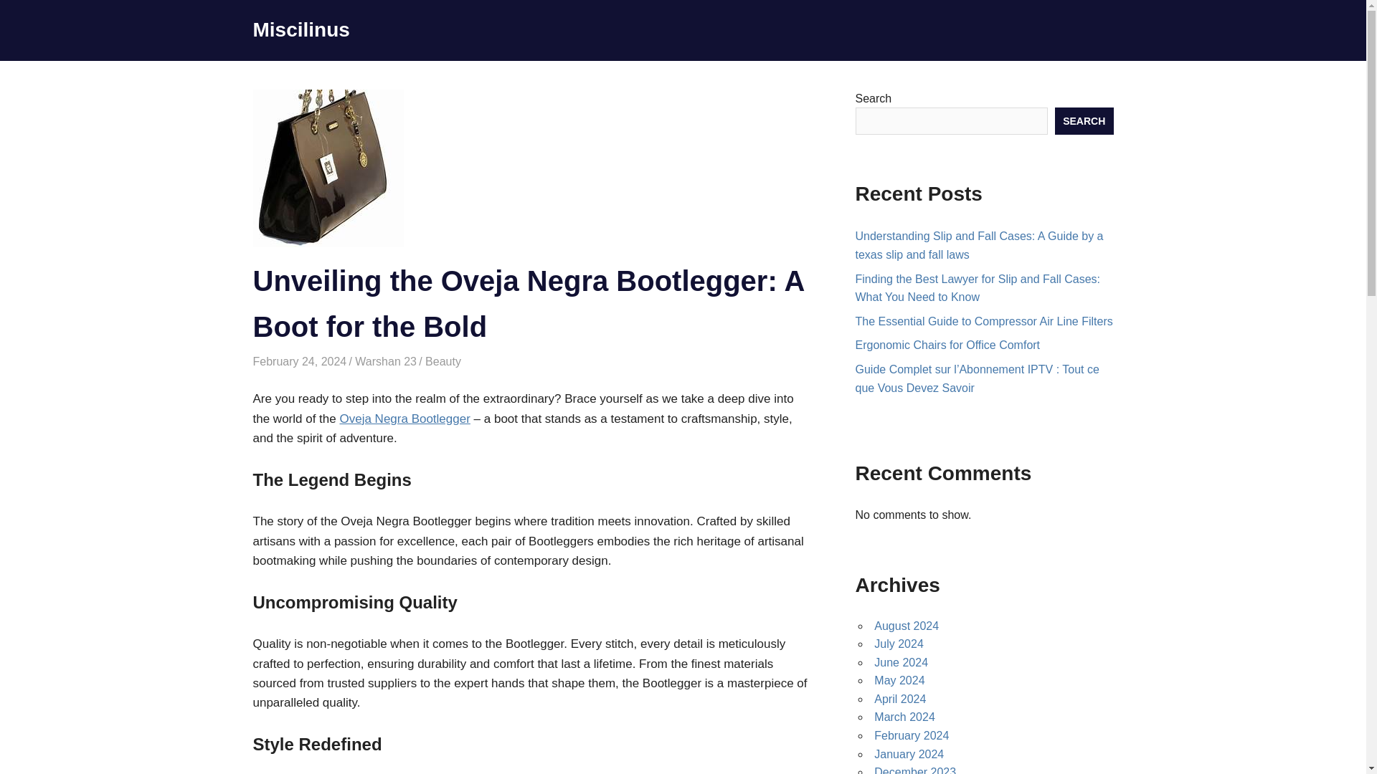  What do you see at coordinates (899, 679) in the screenshot?
I see `May 2024` at bounding box center [899, 679].